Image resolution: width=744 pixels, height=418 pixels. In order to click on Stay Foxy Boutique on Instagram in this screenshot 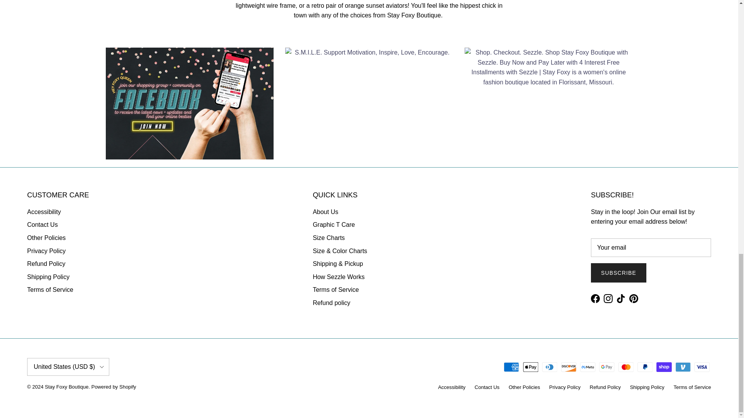, I will do `click(608, 299)`.